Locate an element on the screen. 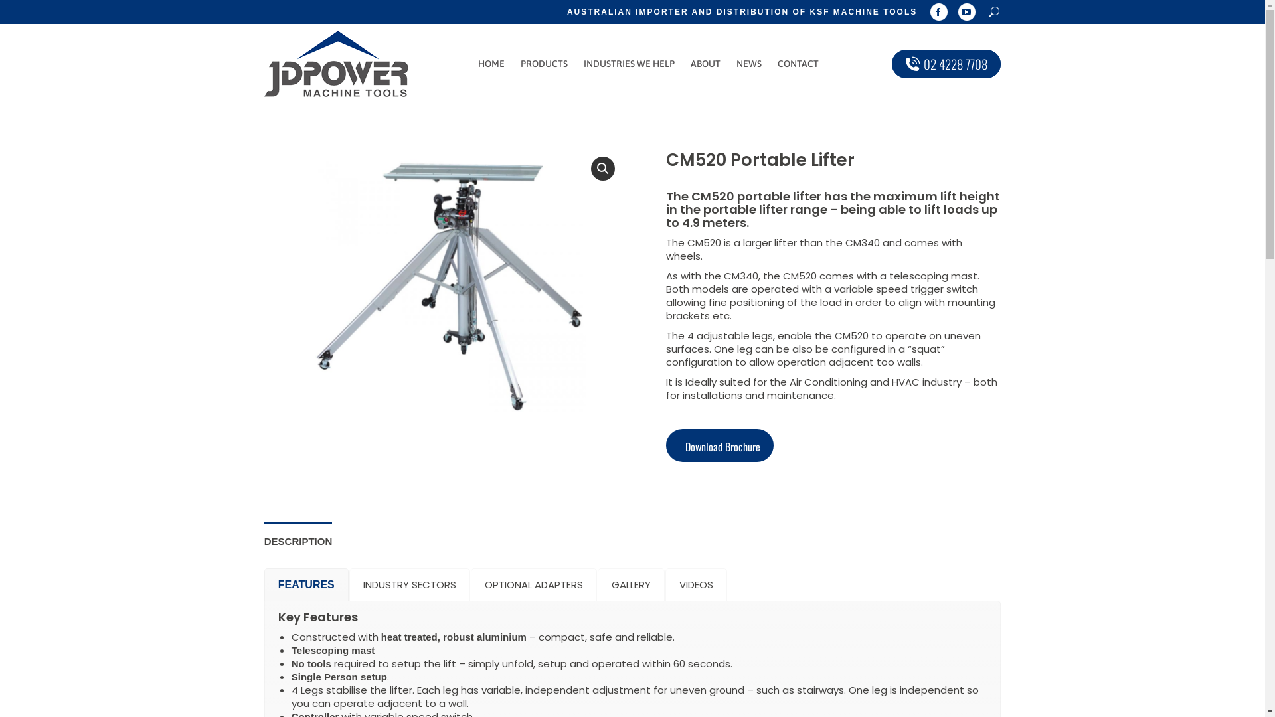 The height and width of the screenshot is (717, 1275). DESCRIPTION is located at coordinates (299, 542).